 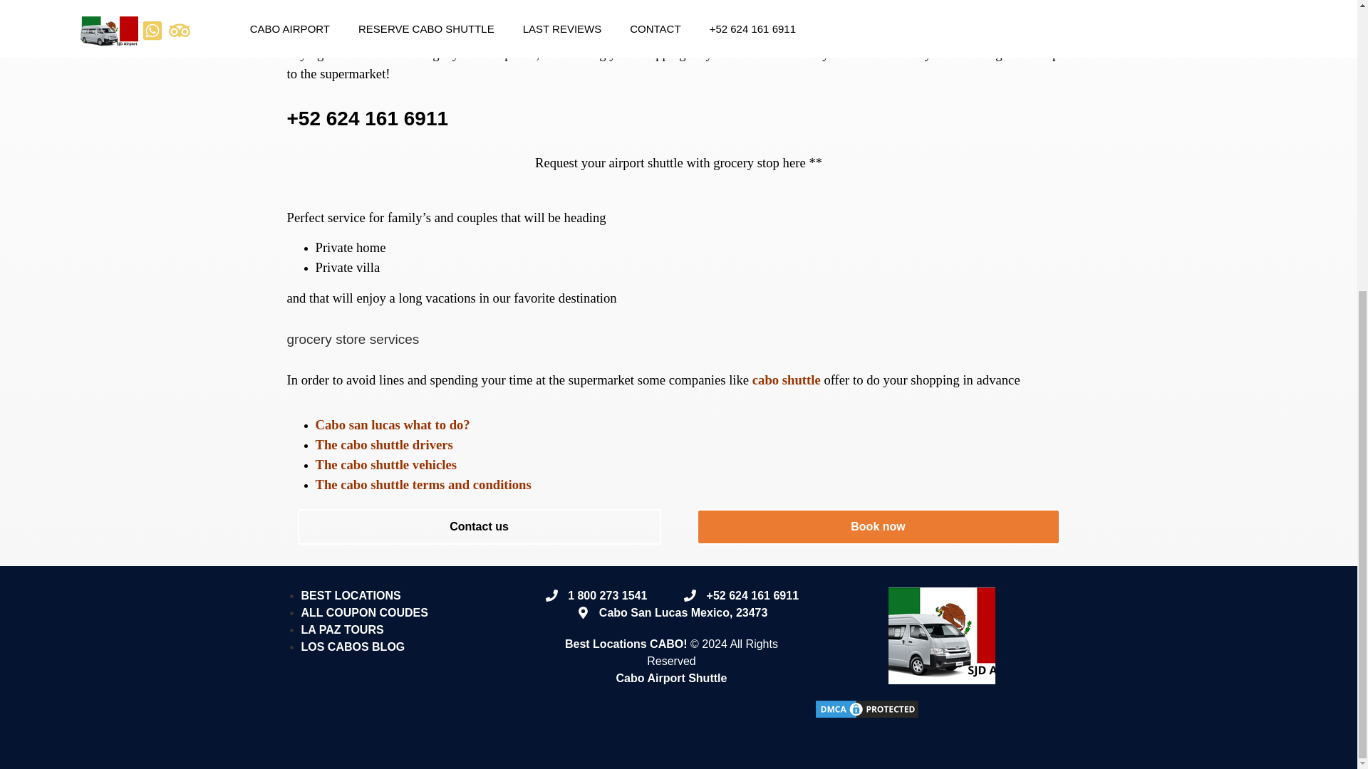 What do you see at coordinates (787, 380) in the screenshot?
I see `cabo shuttle` at bounding box center [787, 380].